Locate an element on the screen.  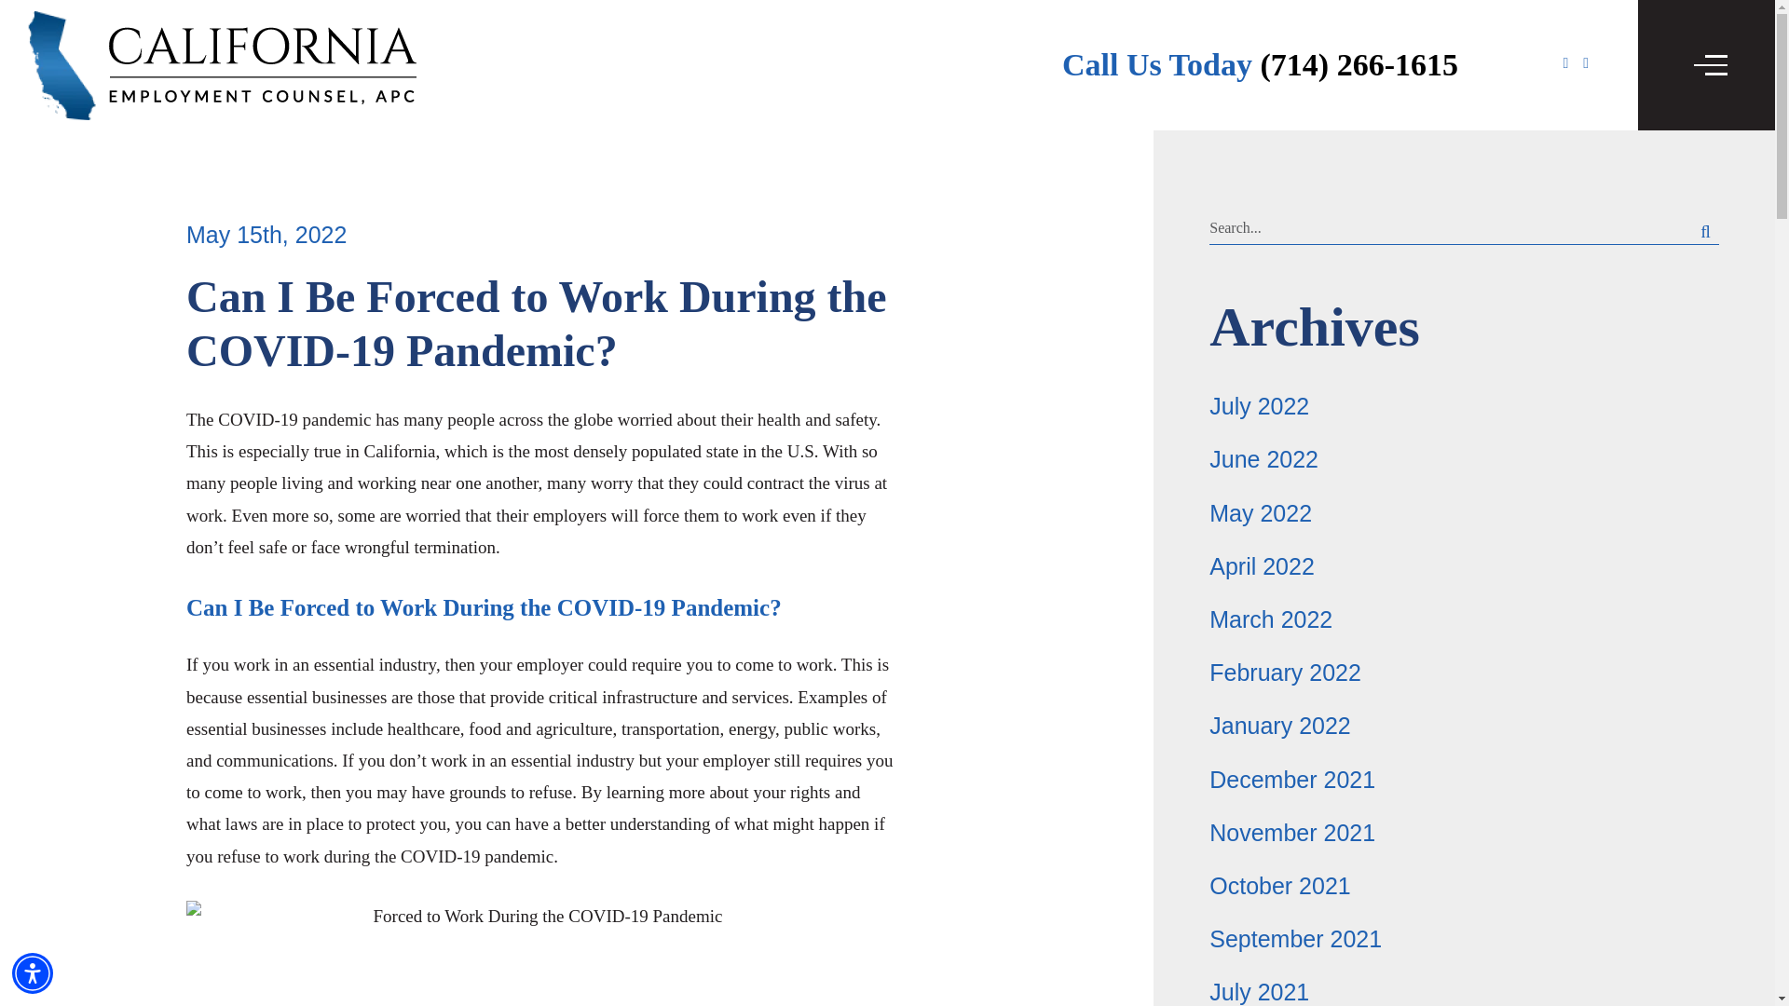
Accessibility Menu is located at coordinates (33, 972).